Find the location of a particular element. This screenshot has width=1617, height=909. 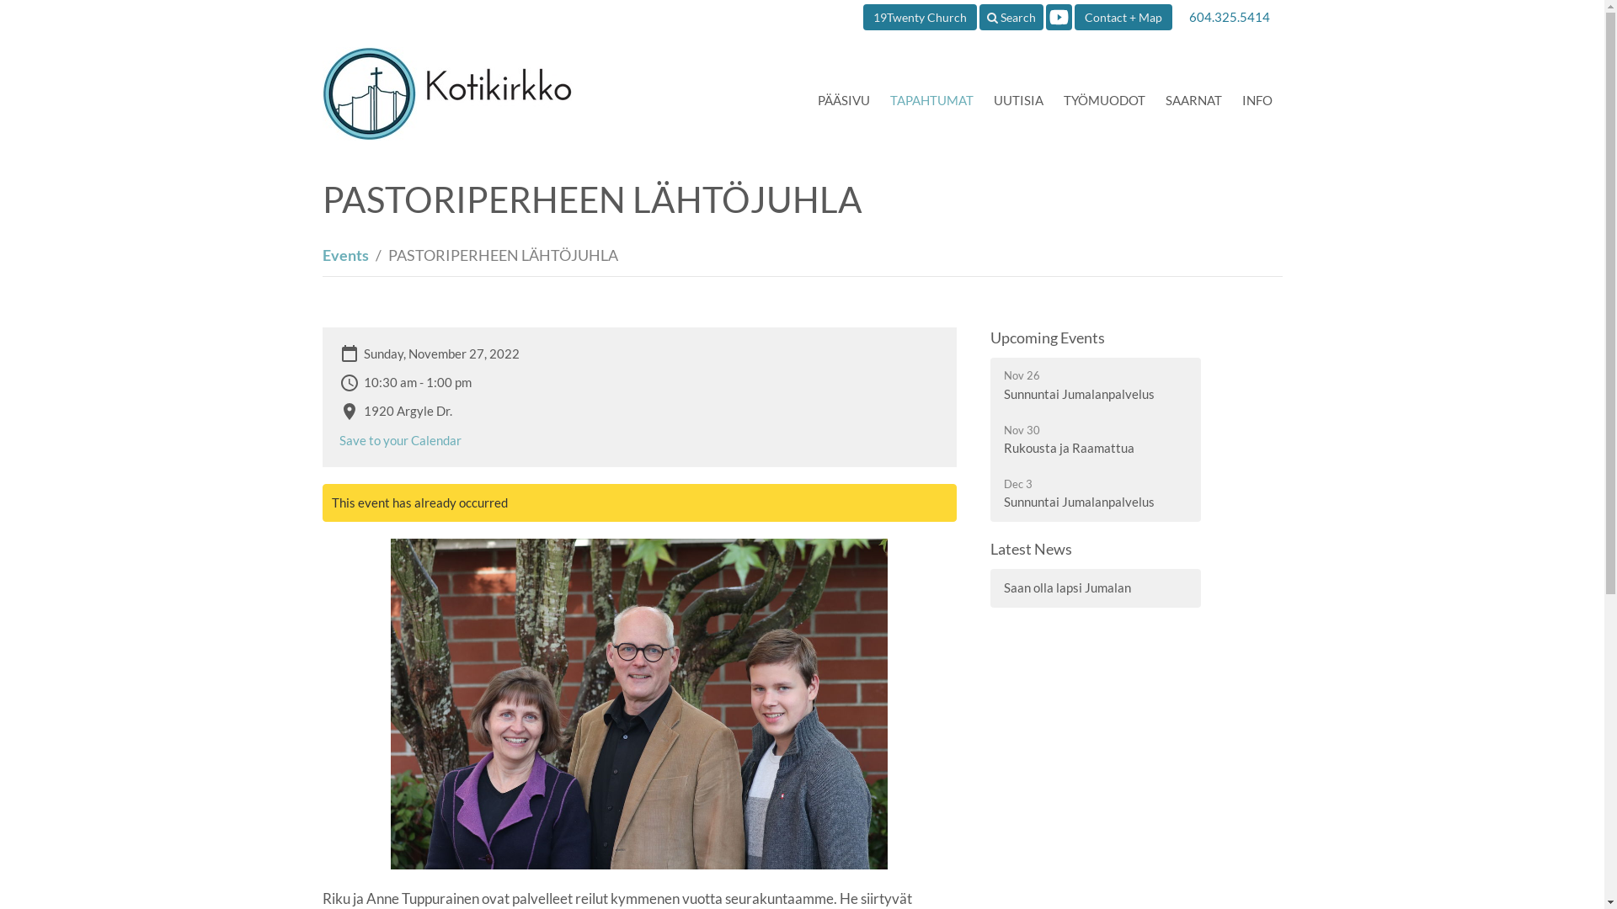

Search is located at coordinates (1011, 17).